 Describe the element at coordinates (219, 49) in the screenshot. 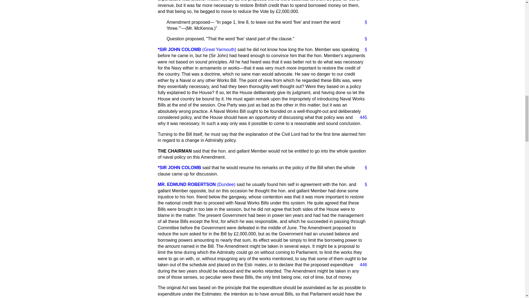

I see `Great Yarmouth` at that location.